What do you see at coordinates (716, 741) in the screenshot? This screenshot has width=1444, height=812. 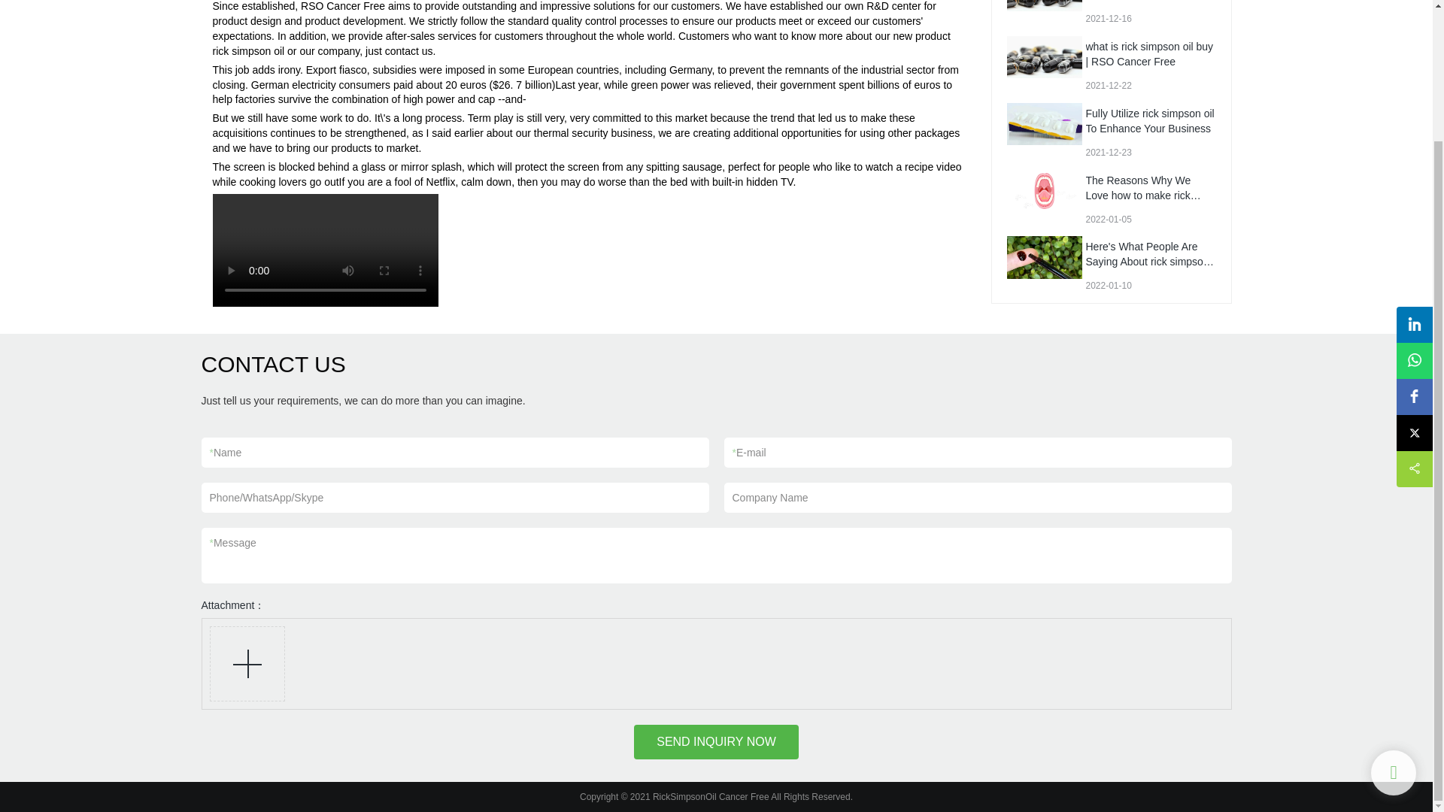 I see `SEND INQUIRY NOW` at bounding box center [716, 741].